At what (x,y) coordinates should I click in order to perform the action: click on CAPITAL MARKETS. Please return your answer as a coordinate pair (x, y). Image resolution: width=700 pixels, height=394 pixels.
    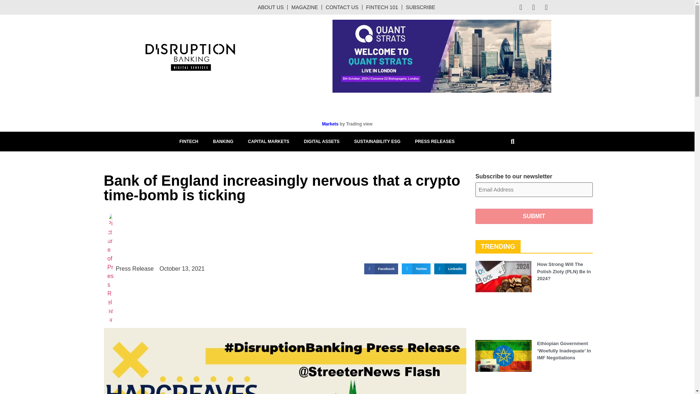
    Looking at the image, I should click on (269, 141).